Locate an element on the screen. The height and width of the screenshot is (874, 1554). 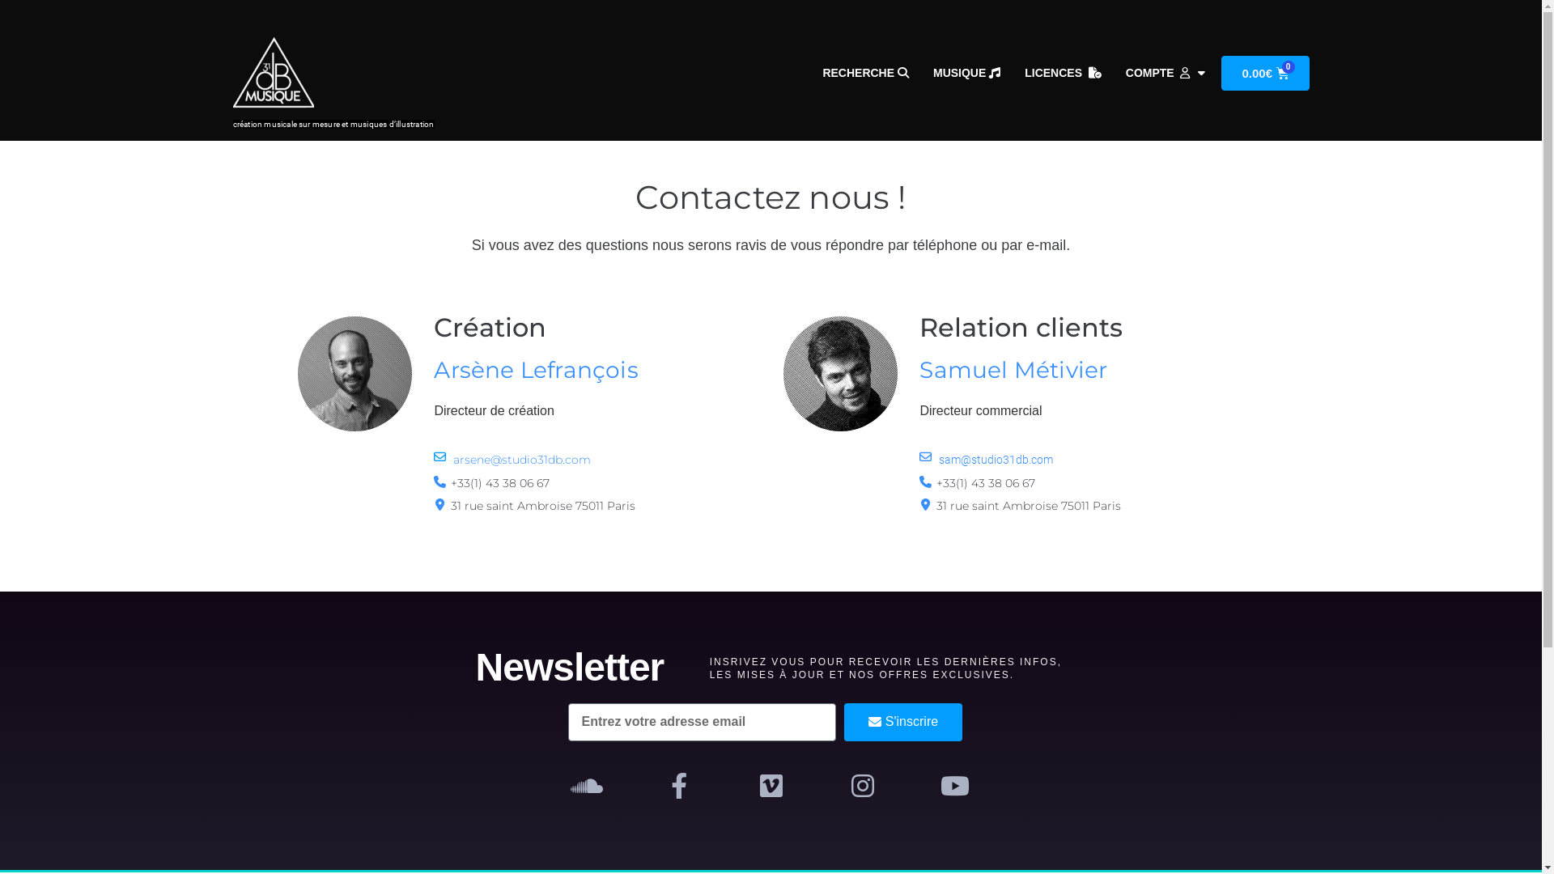
sam@studio31db.com is located at coordinates (996, 460).